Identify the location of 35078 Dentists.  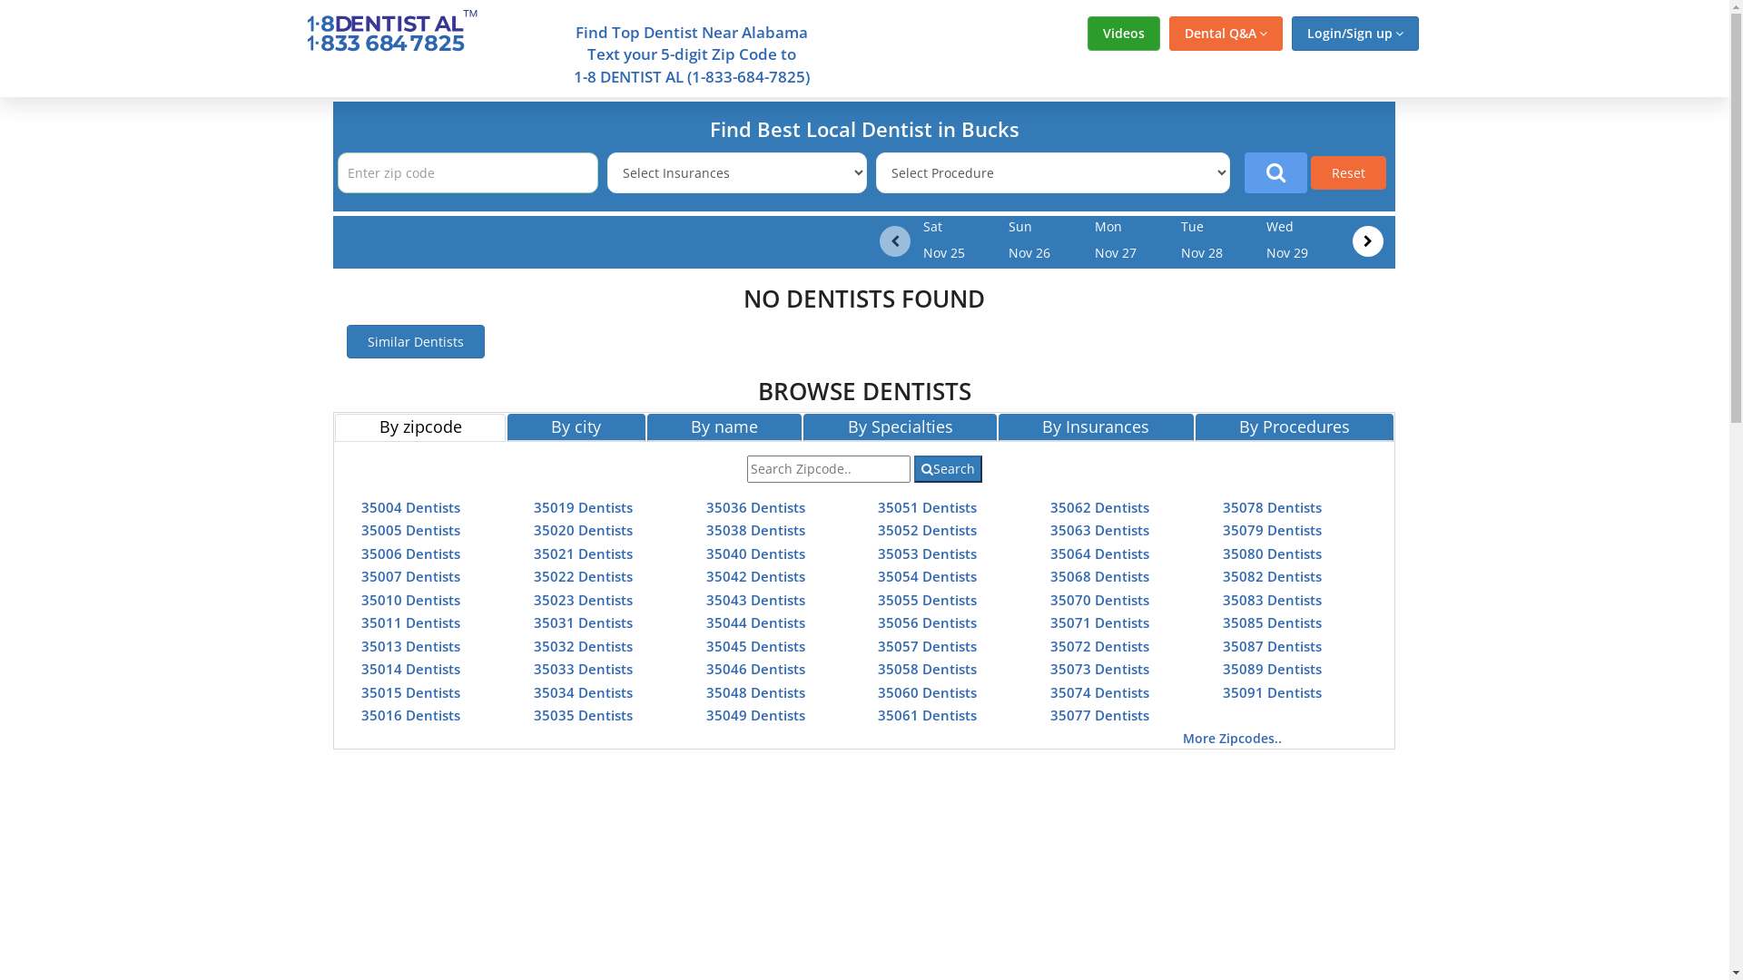
(1273, 506).